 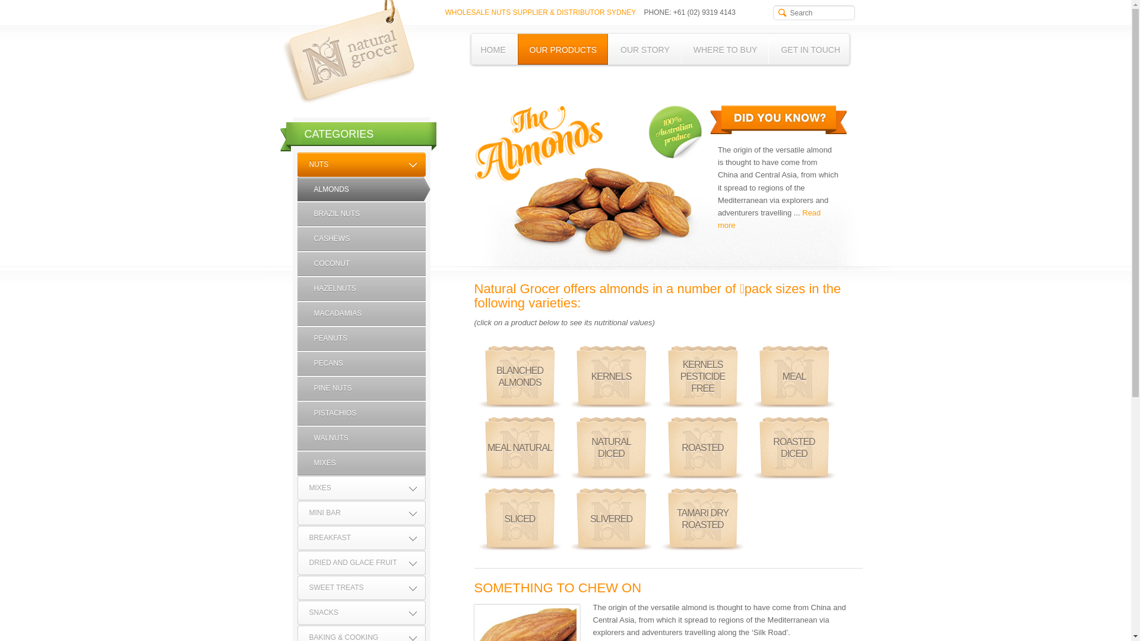 What do you see at coordinates (361, 338) in the screenshot?
I see `PEANUTS` at bounding box center [361, 338].